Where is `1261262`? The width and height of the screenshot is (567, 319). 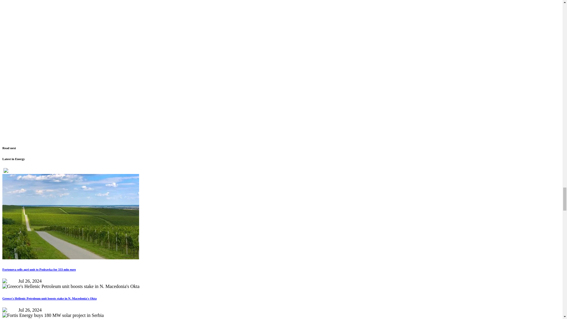 1261262 is located at coordinates (70, 216).